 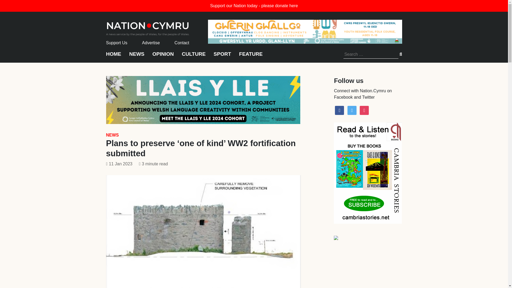 What do you see at coordinates (148, 27) in the screenshot?
I see `home` at bounding box center [148, 27].